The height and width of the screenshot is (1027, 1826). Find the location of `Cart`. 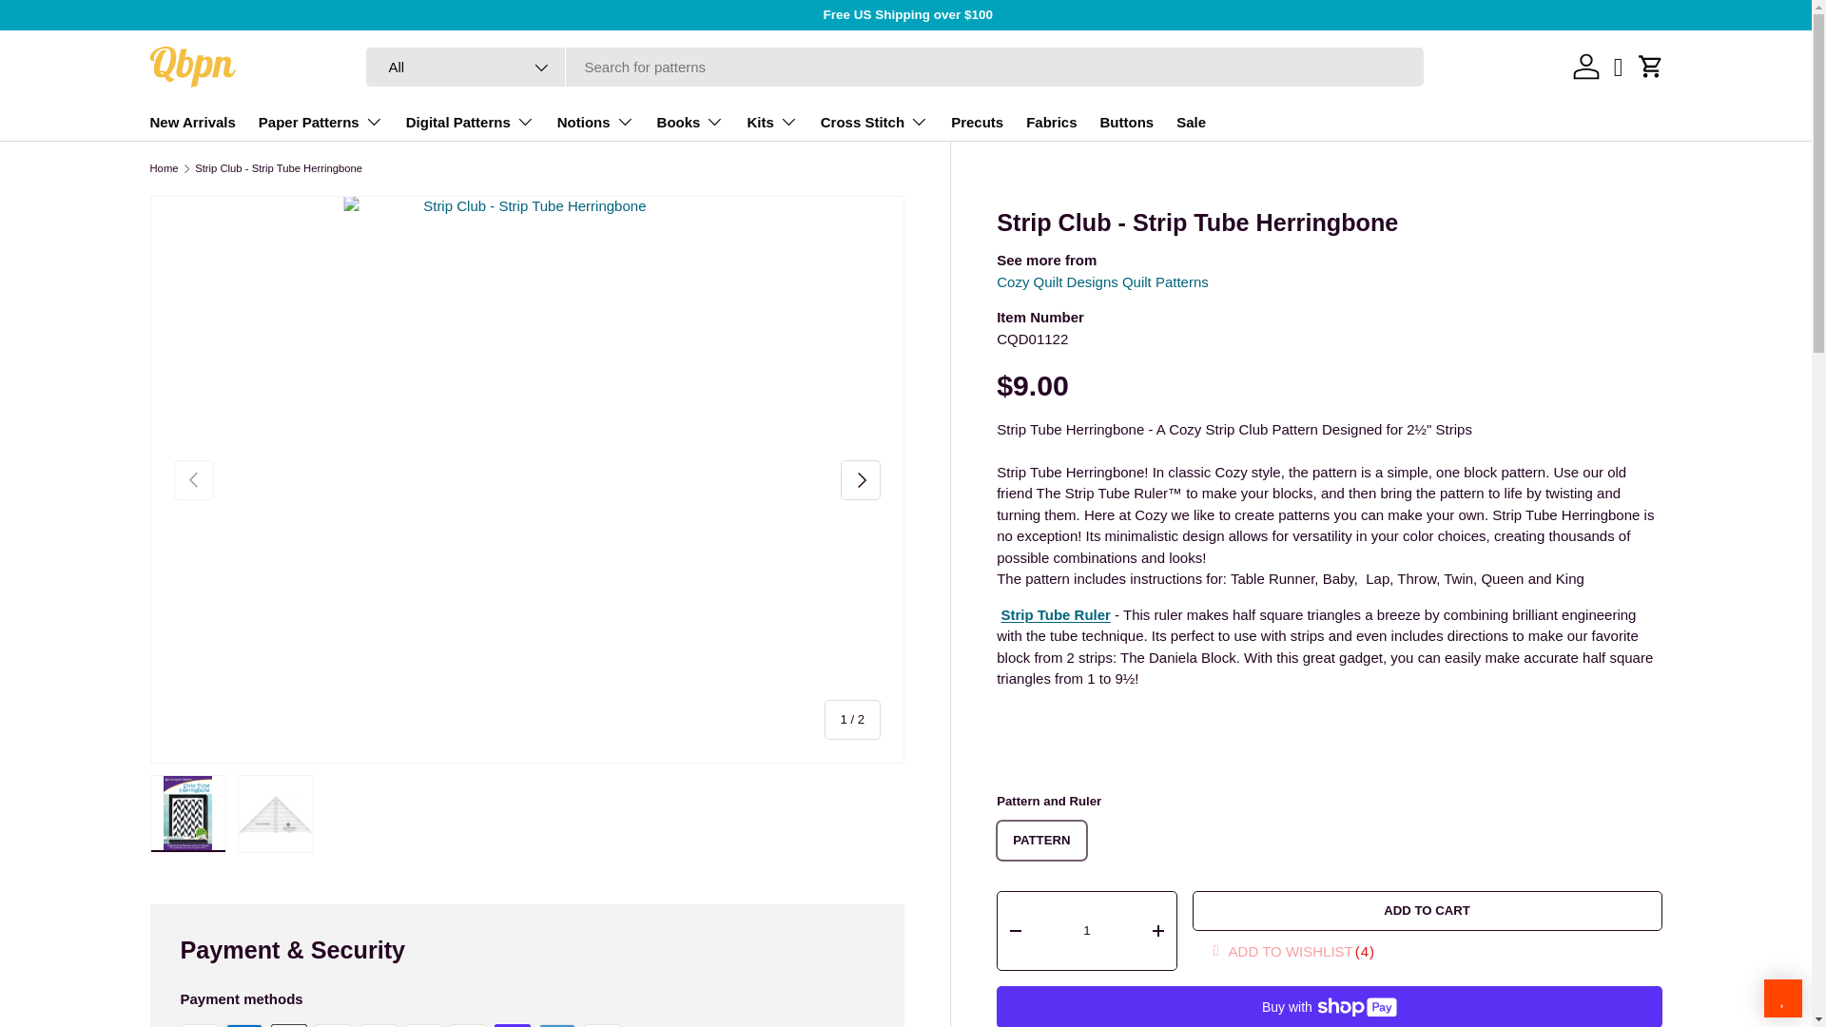

Cart is located at coordinates (1651, 66).